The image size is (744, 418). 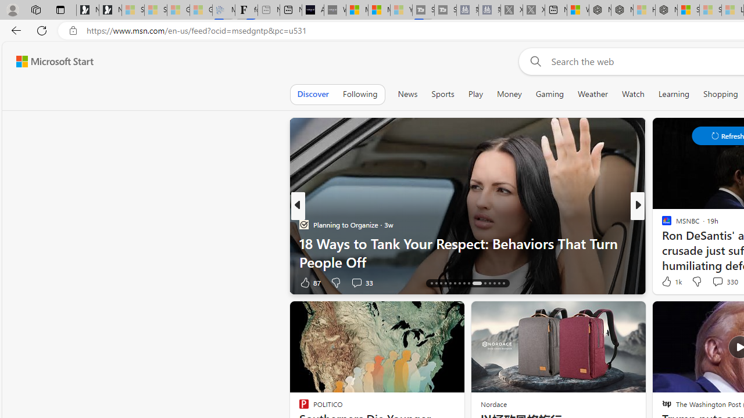 What do you see at coordinates (313, 10) in the screenshot?
I see `AI Voice Changer for PC and Mac - Voice.ai` at bounding box center [313, 10].